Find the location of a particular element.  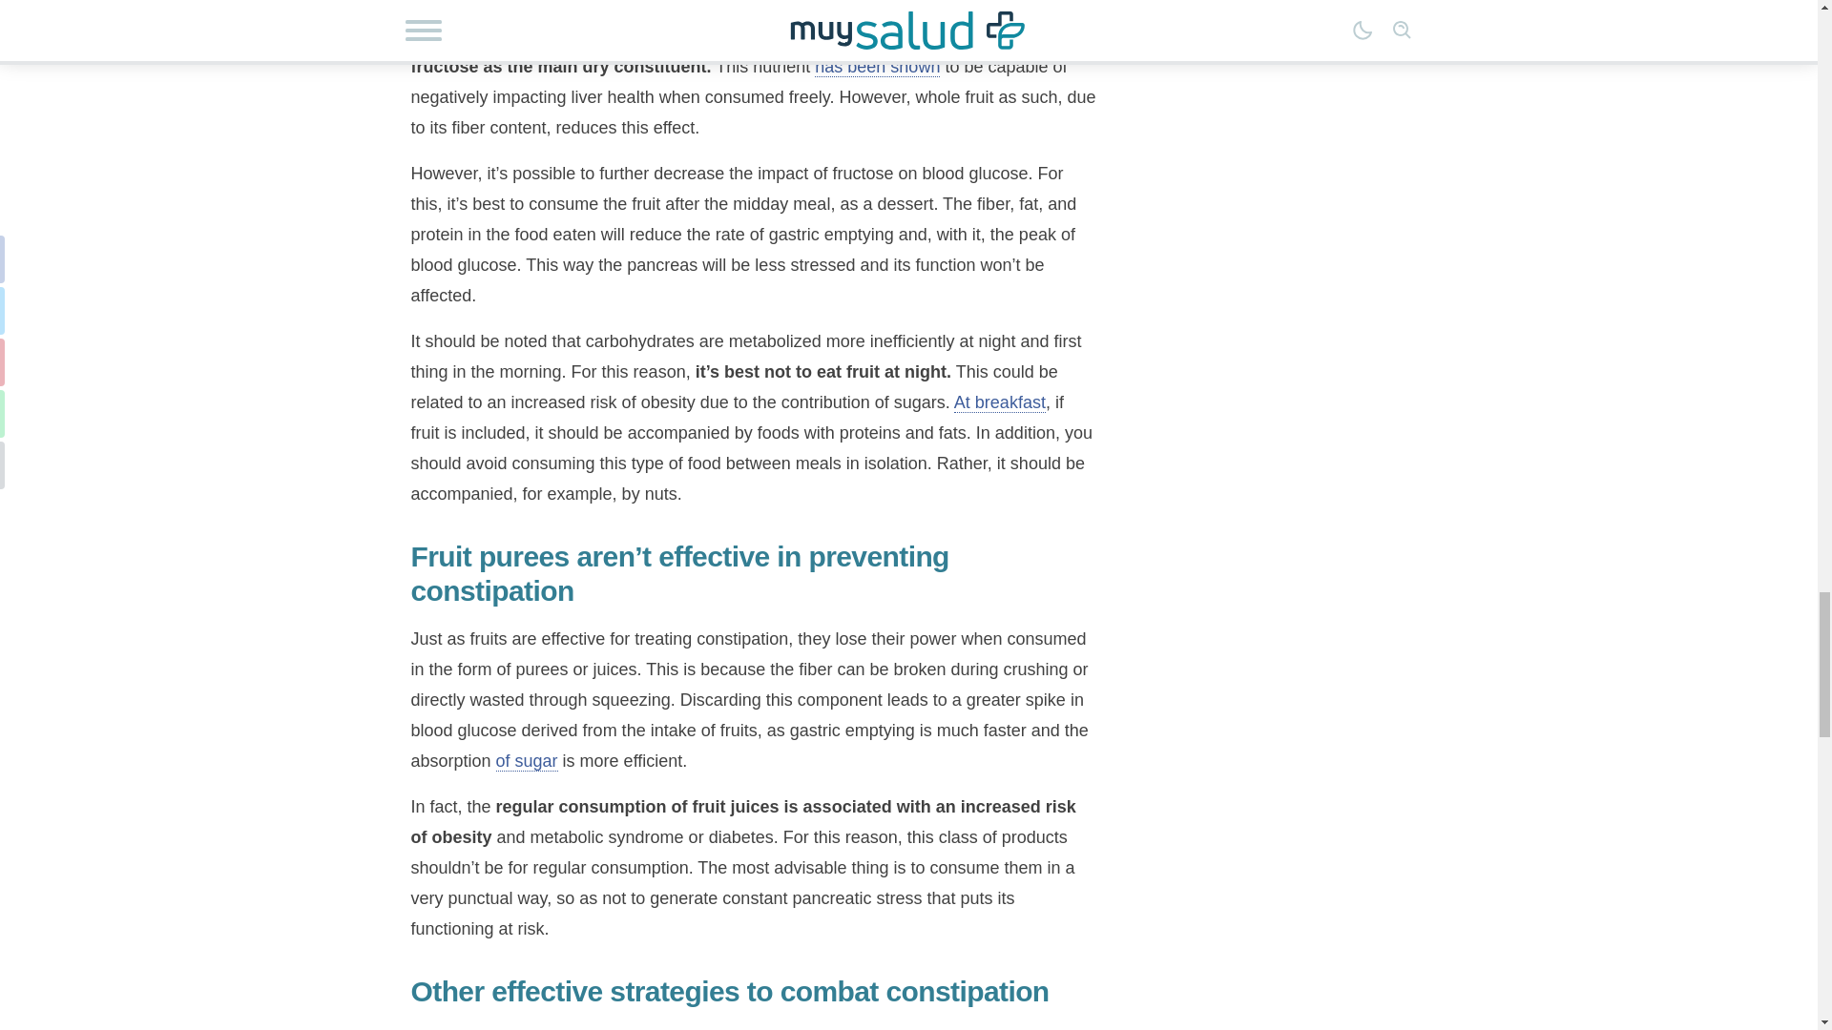

has been shown is located at coordinates (877, 67).